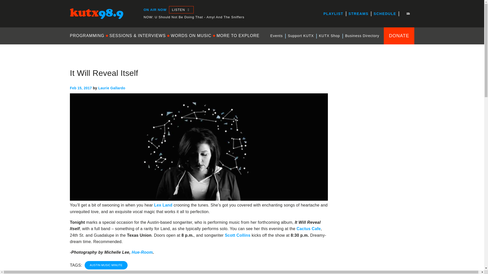 The height and width of the screenshot is (274, 488). I want to click on KUTX Shop, so click(329, 36).